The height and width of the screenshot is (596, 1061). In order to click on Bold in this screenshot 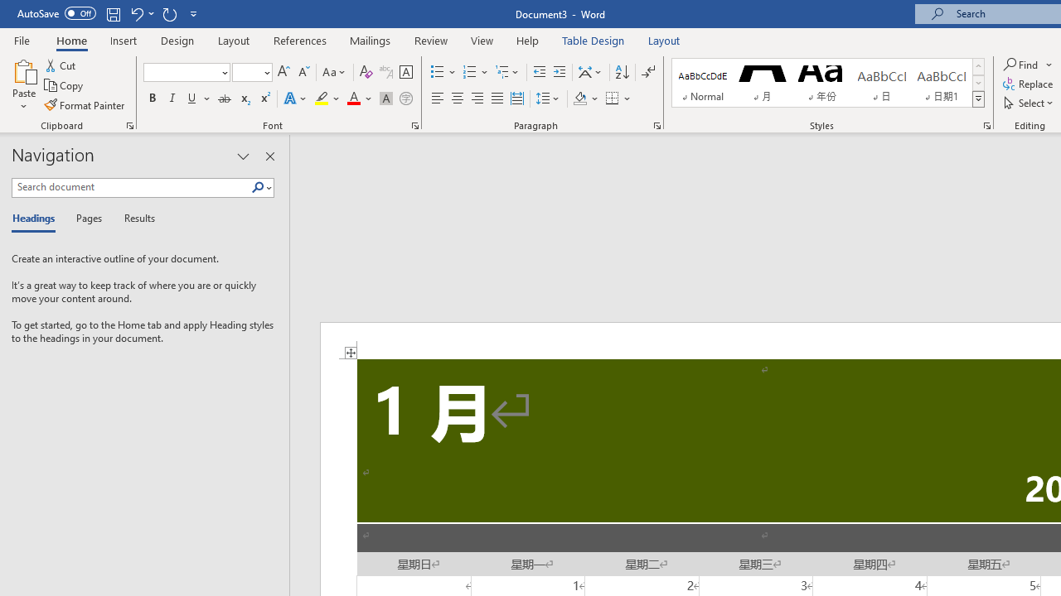, I will do `click(152, 99)`.